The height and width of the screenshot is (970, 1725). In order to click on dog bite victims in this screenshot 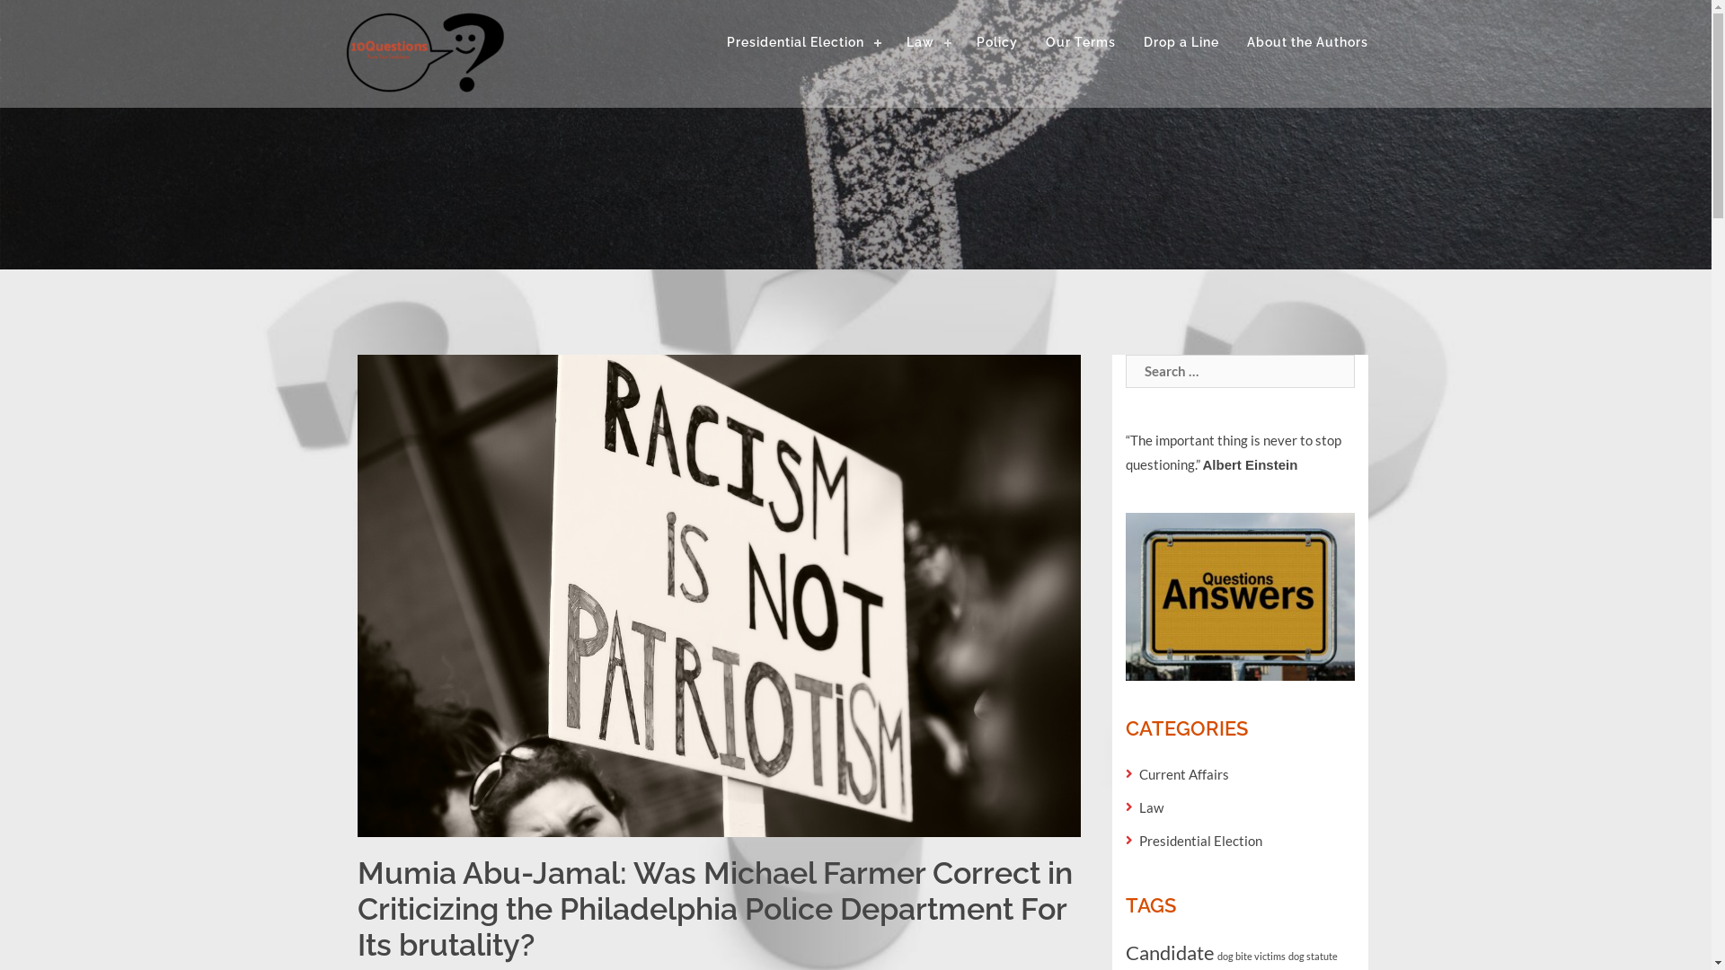, I will do `click(1251, 956)`.